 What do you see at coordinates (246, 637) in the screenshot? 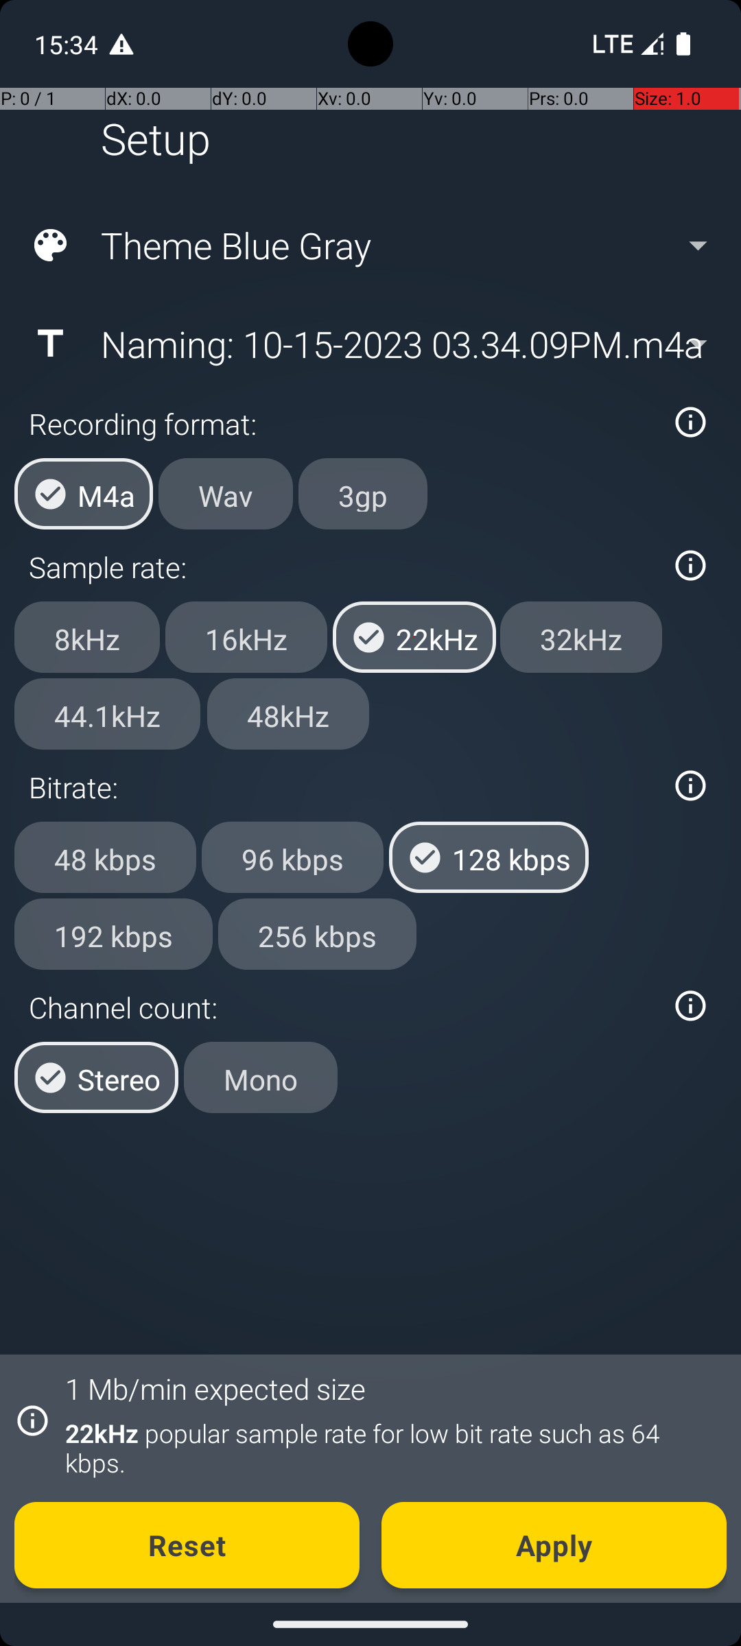
I see `16kHz` at bounding box center [246, 637].